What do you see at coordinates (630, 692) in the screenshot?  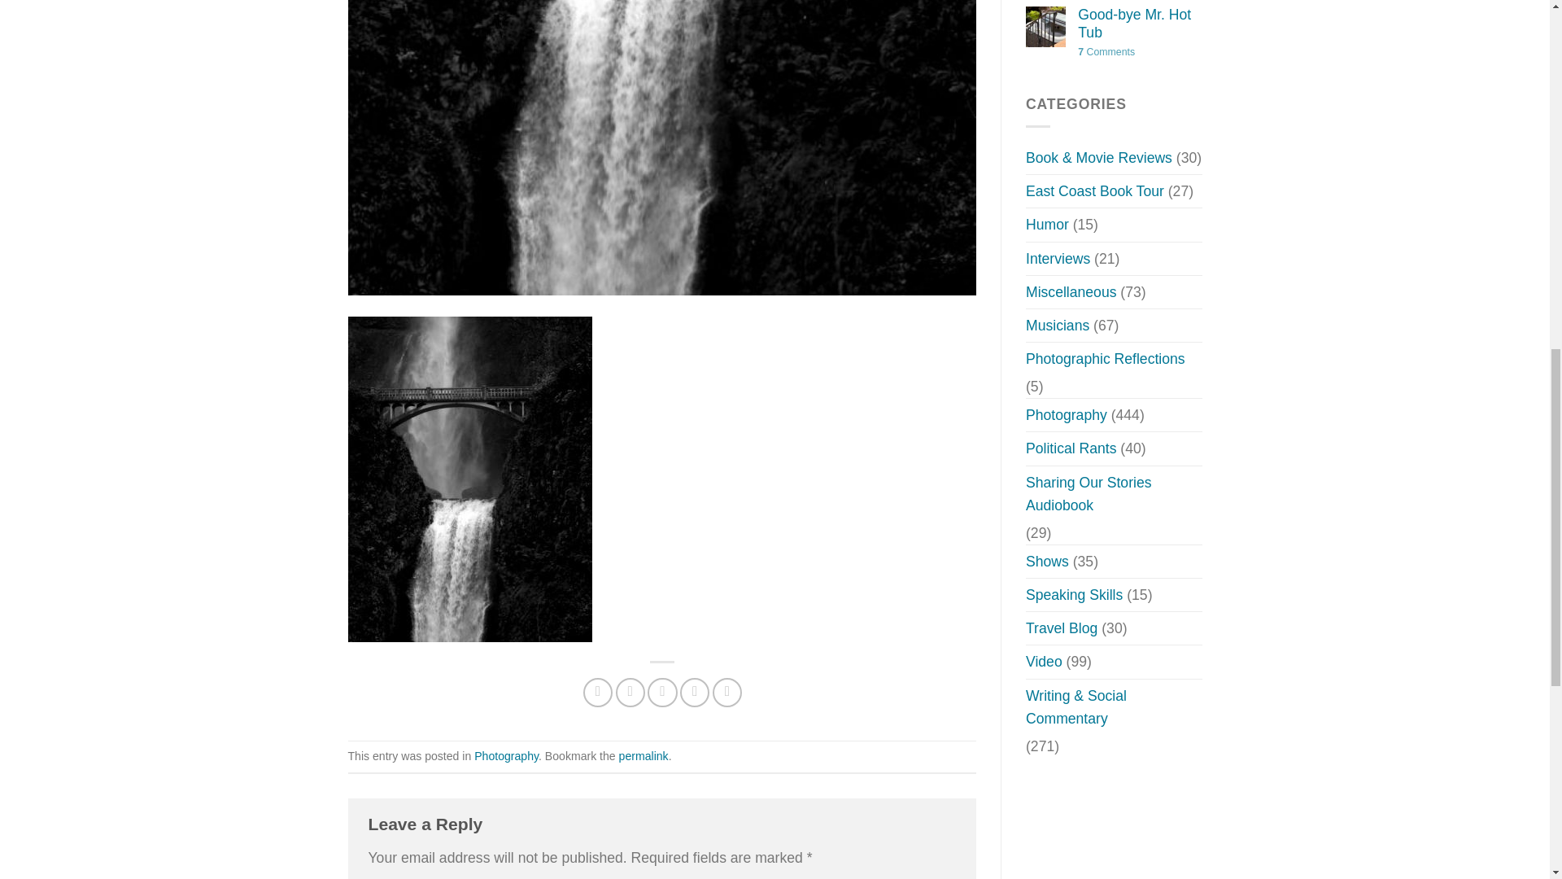 I see `Share on Twitter` at bounding box center [630, 692].